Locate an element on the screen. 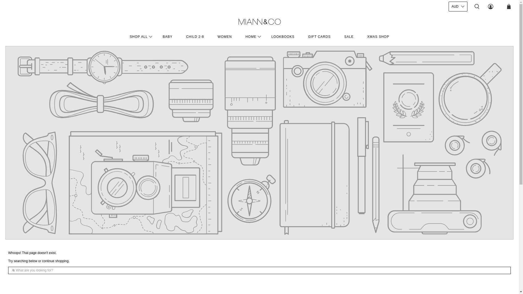 The image size is (523, 294). SHOP ALL is located at coordinates (139, 37).